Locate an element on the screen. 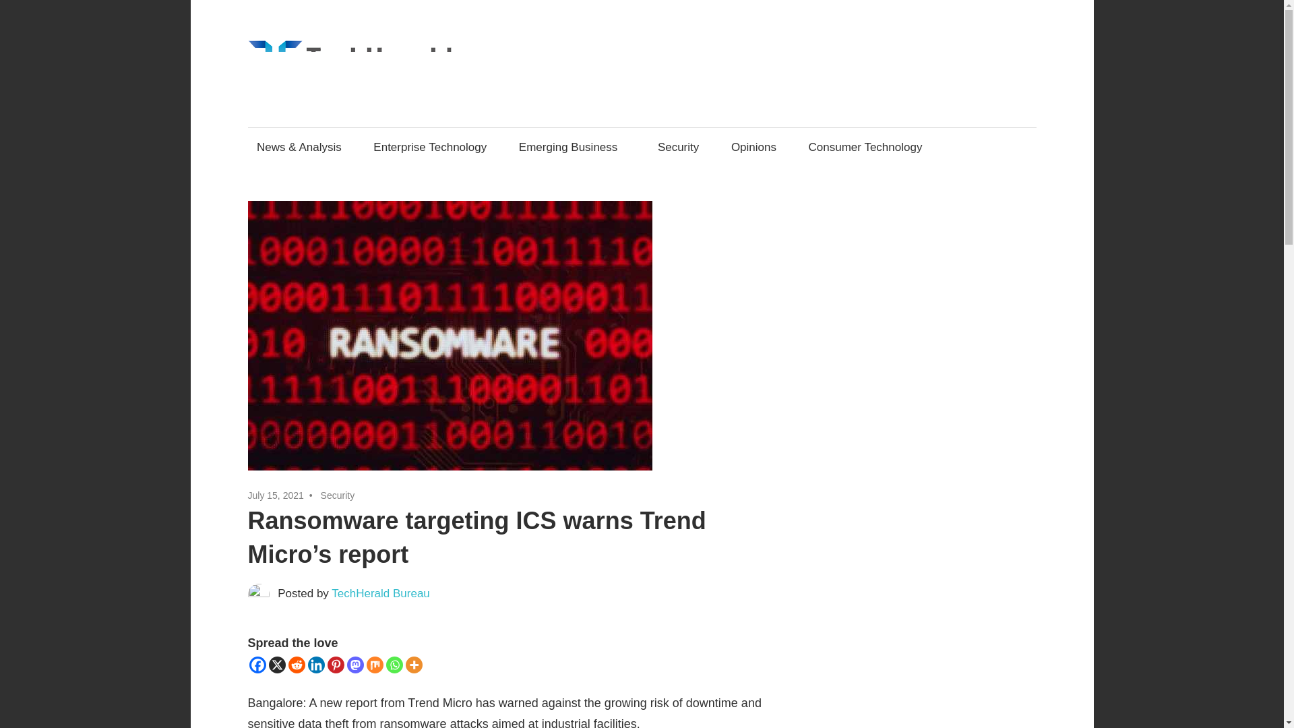 The height and width of the screenshot is (728, 1294). Reddit is located at coordinates (297, 665).